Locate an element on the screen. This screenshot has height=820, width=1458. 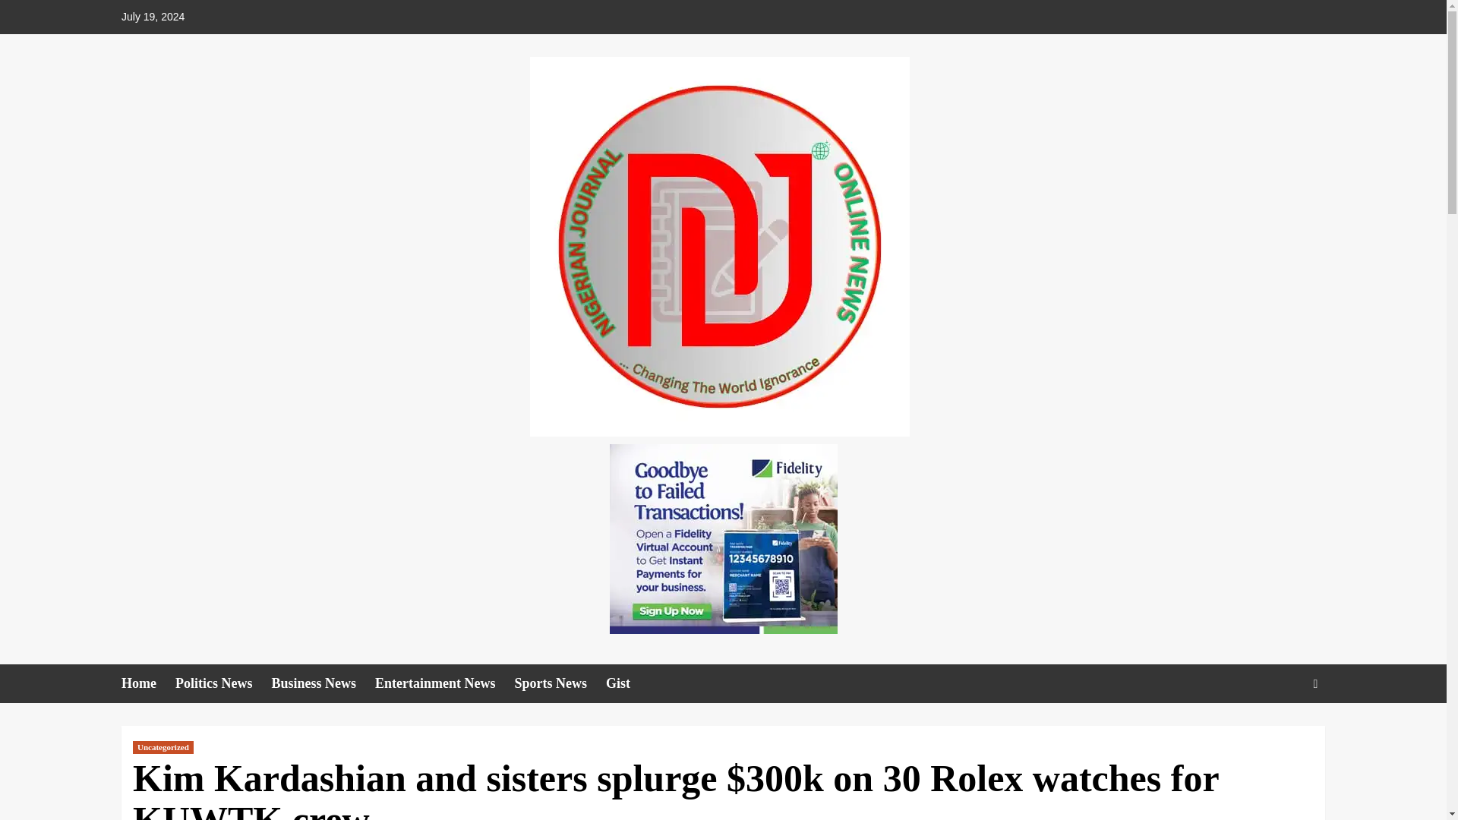
Uncategorized is located at coordinates (163, 747).